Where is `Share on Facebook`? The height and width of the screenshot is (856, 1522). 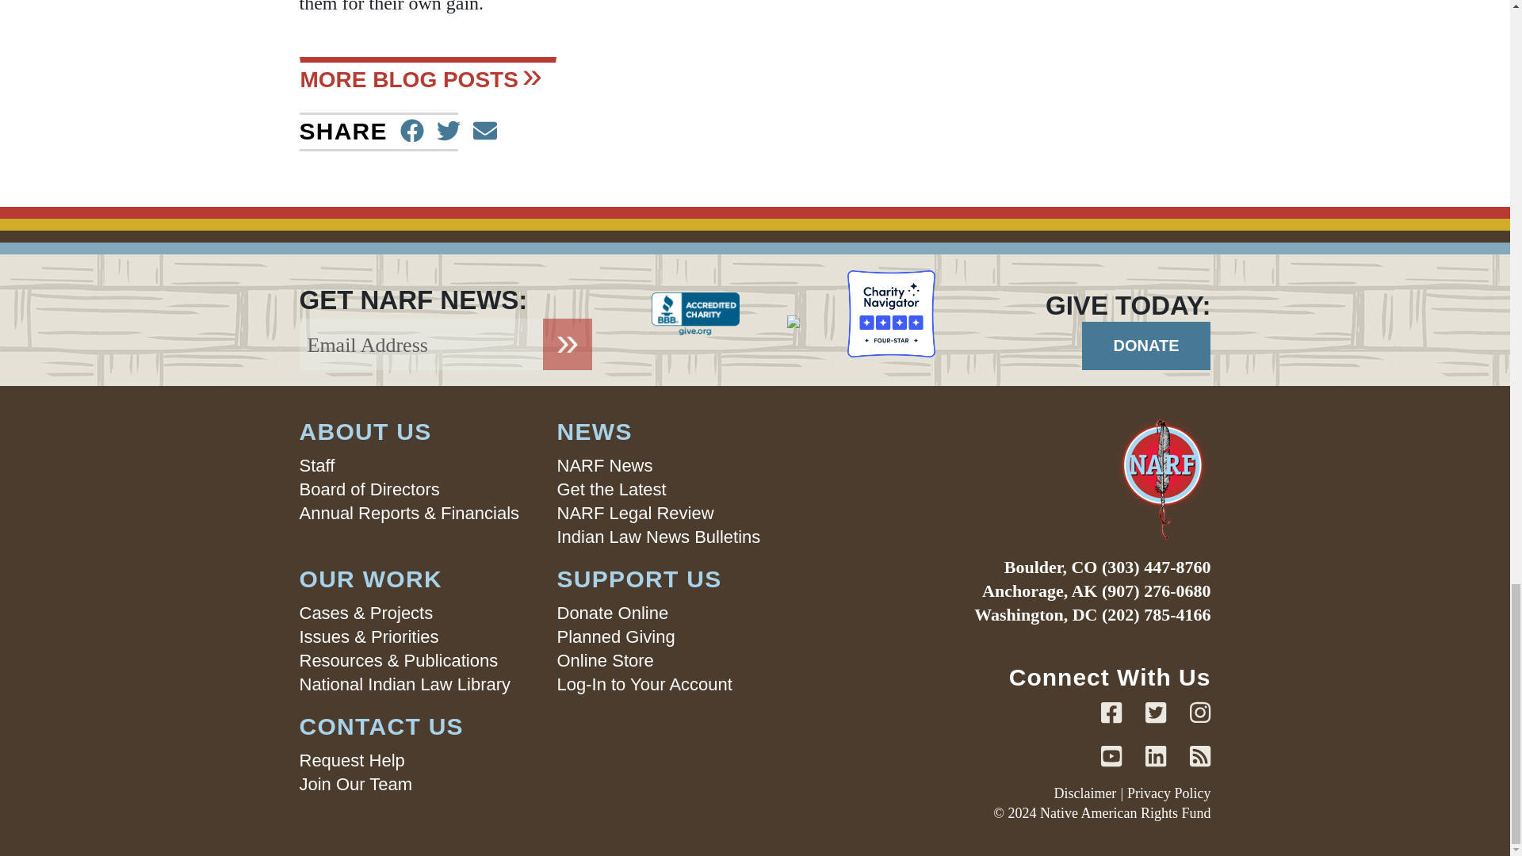 Share on Facebook is located at coordinates (412, 132).